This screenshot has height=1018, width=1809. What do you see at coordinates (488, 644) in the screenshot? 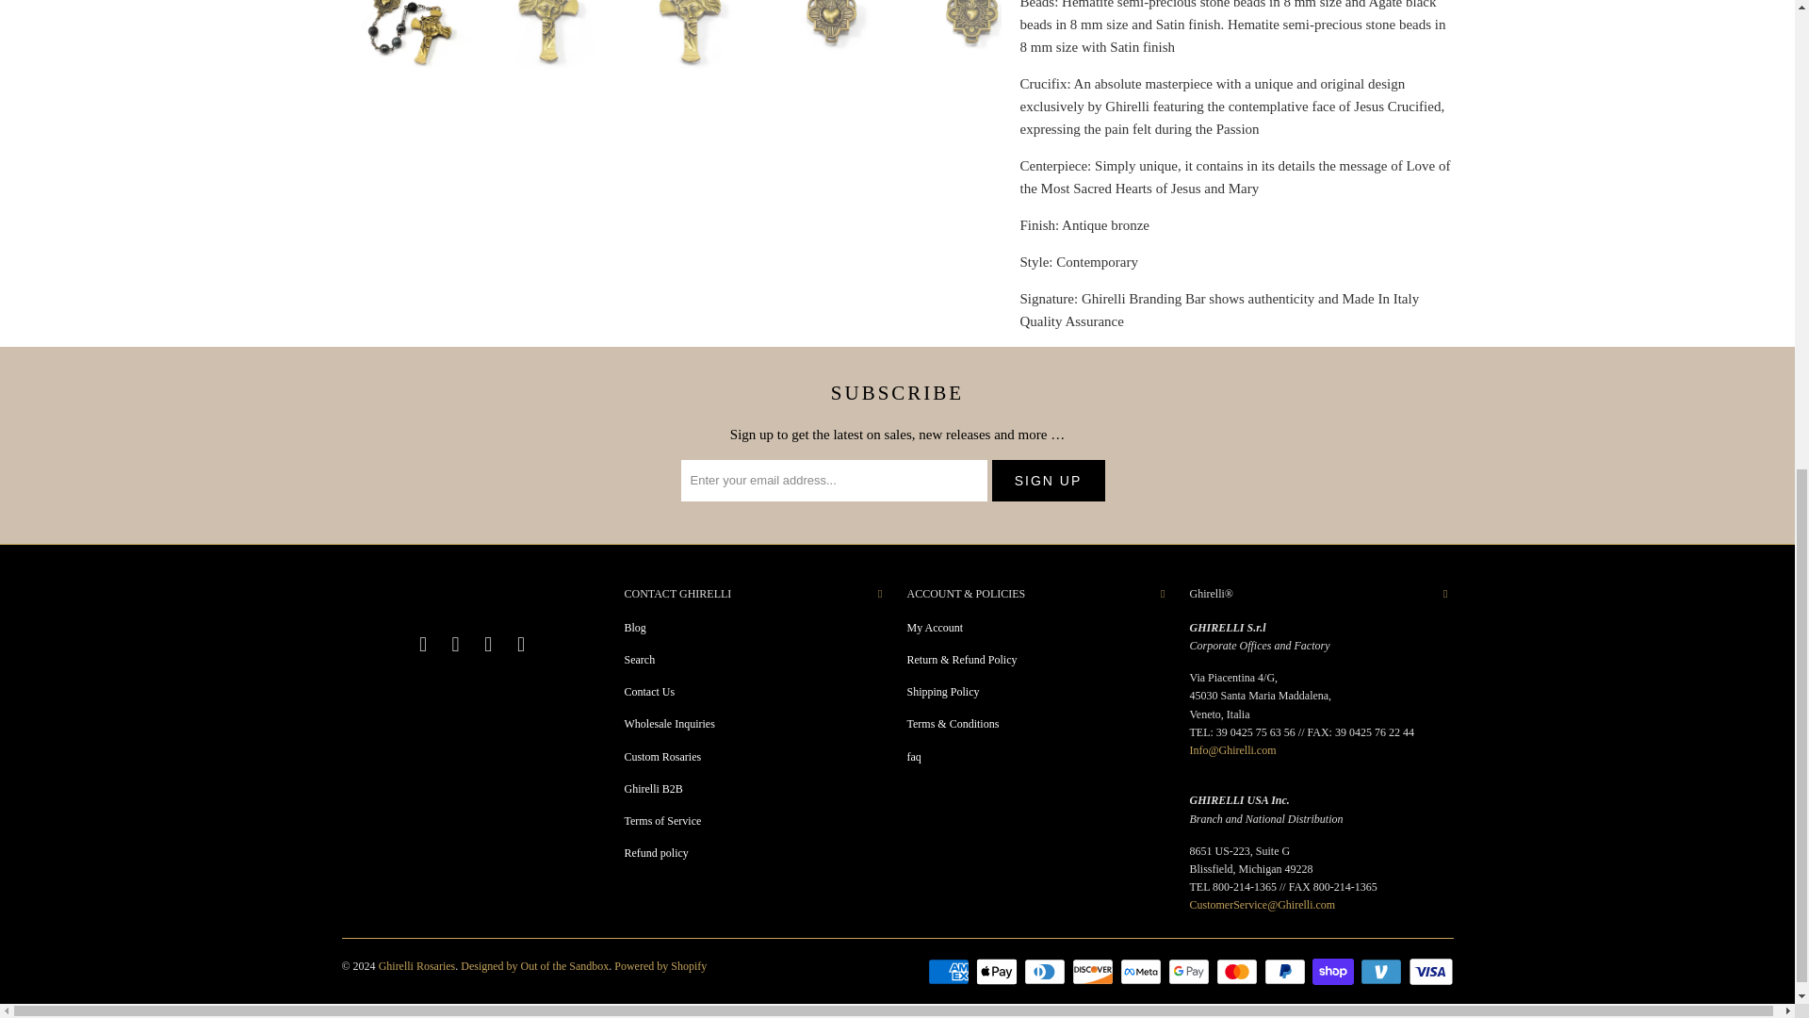
I see `Ghirelli Rosaries on Instagram` at bounding box center [488, 644].